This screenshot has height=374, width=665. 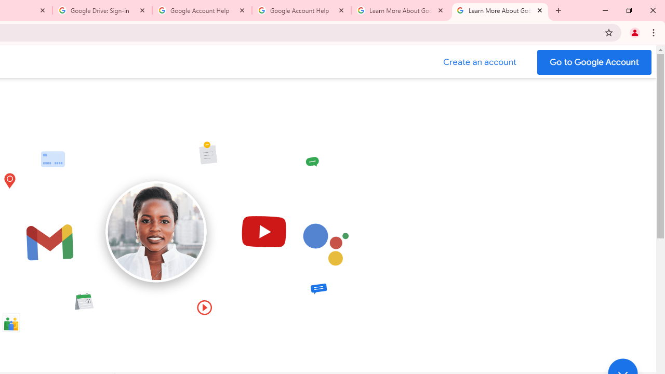 What do you see at coordinates (594, 62) in the screenshot?
I see `Go to your Google Account` at bounding box center [594, 62].